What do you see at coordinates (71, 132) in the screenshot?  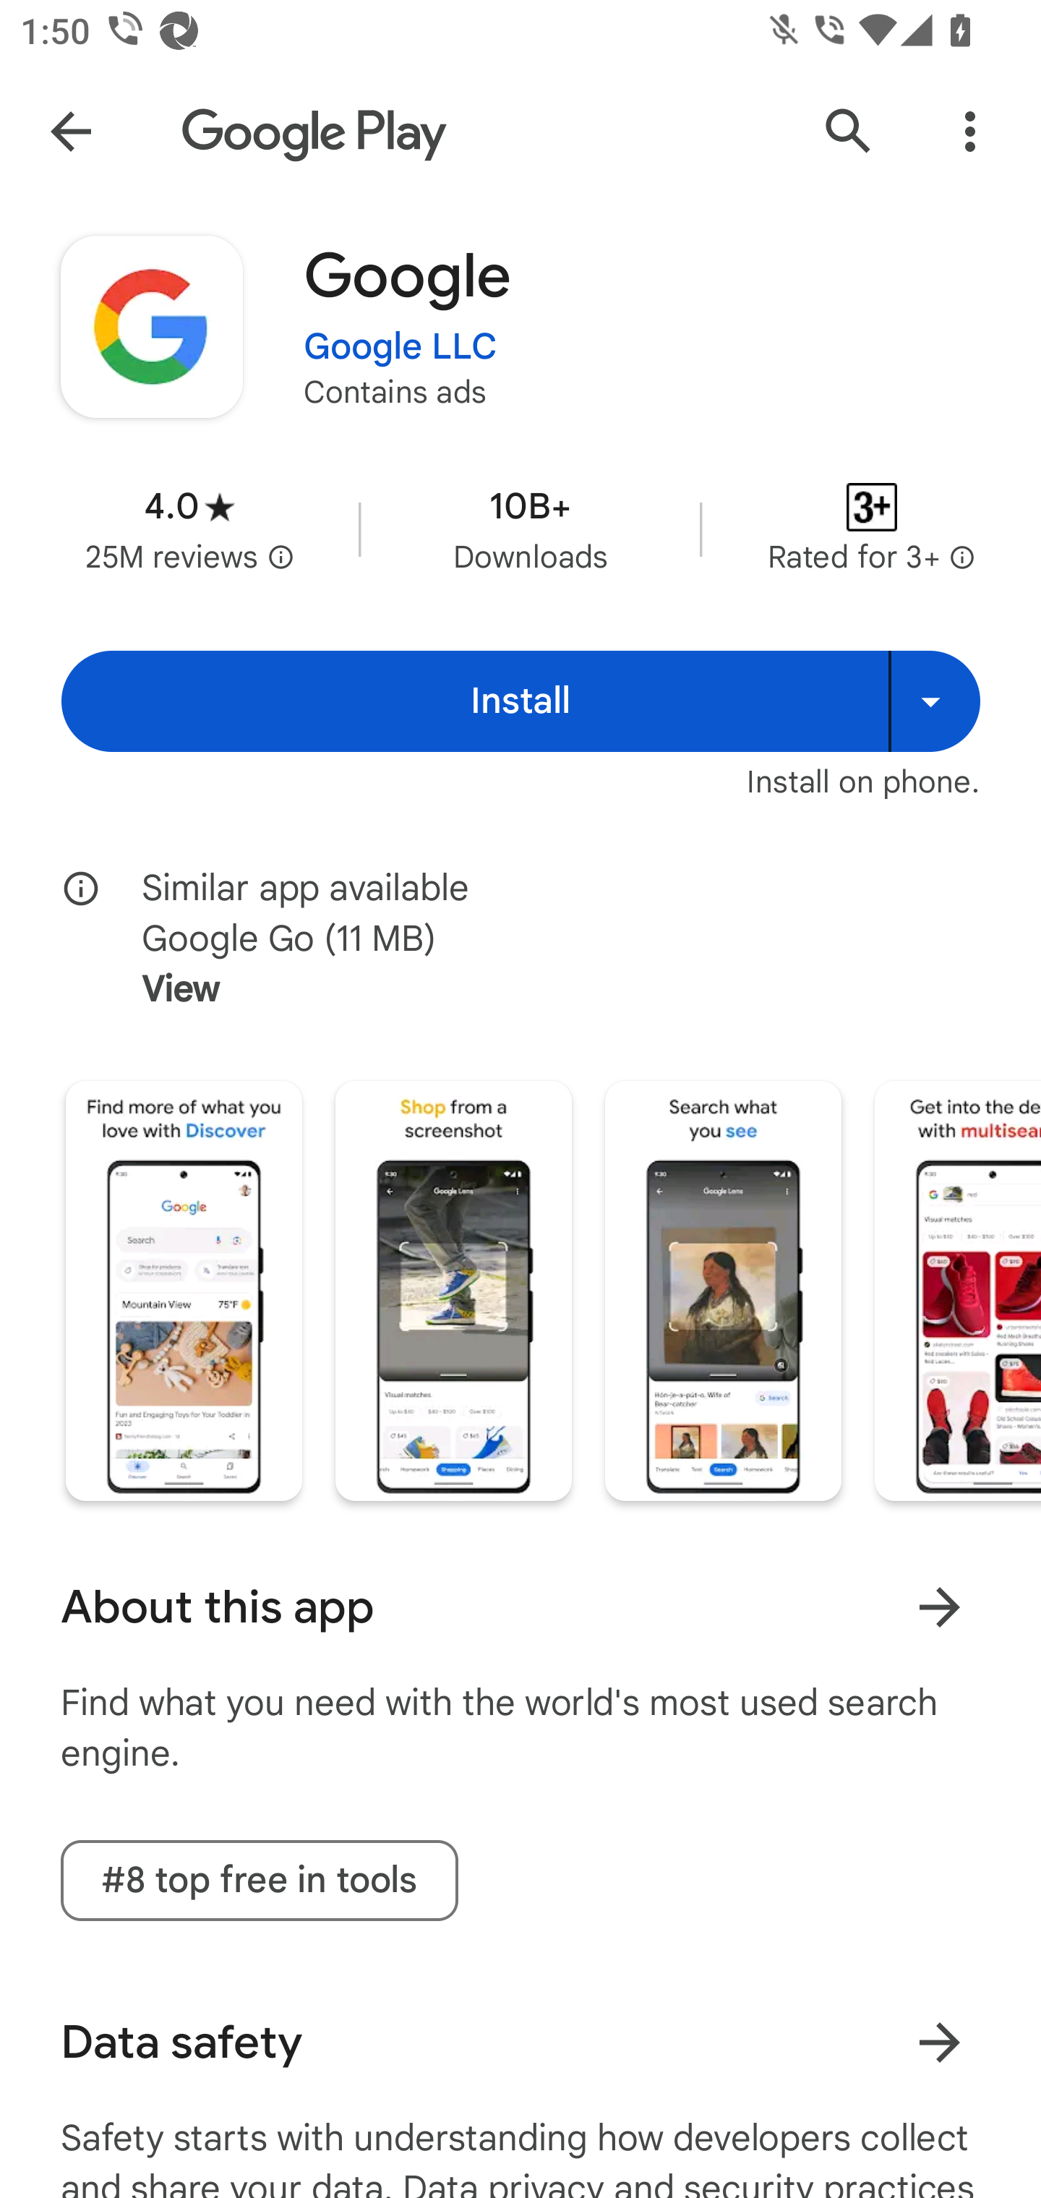 I see `Navigate up` at bounding box center [71, 132].